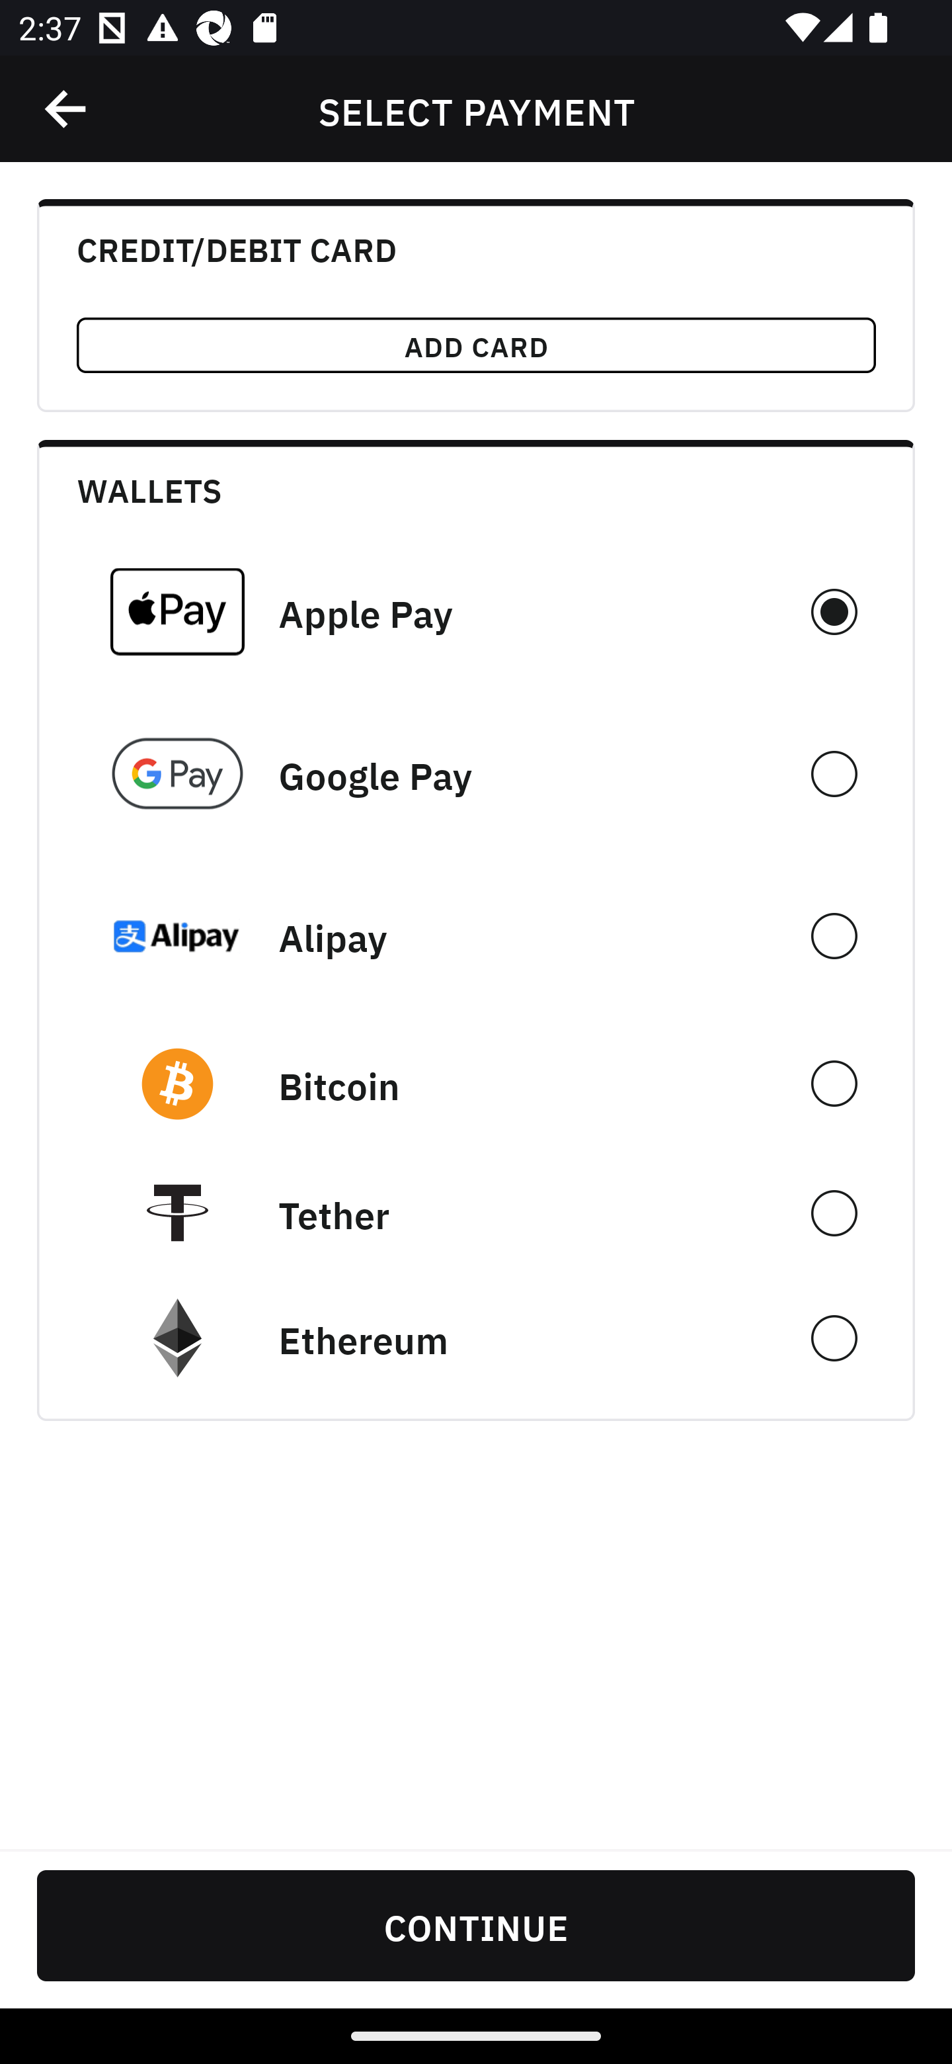  I want to click on CONTINUE, so click(476, 1925).